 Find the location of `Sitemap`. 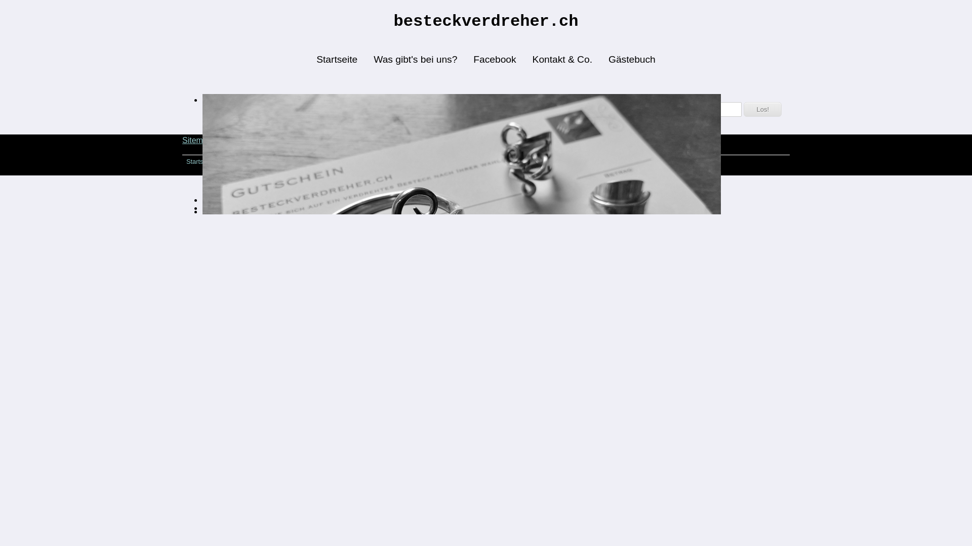

Sitemap is located at coordinates (197, 141).